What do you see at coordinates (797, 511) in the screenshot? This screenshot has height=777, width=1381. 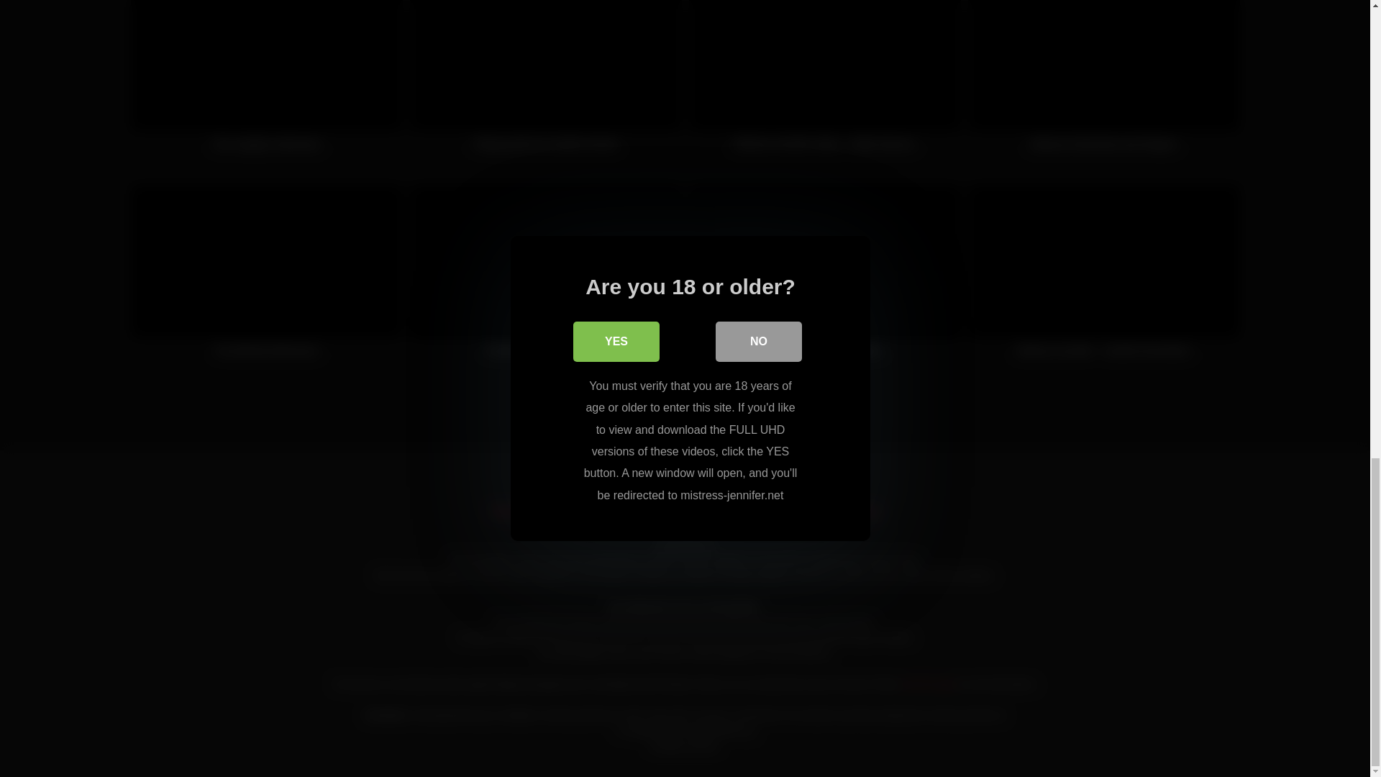 I see `2257` at bounding box center [797, 511].